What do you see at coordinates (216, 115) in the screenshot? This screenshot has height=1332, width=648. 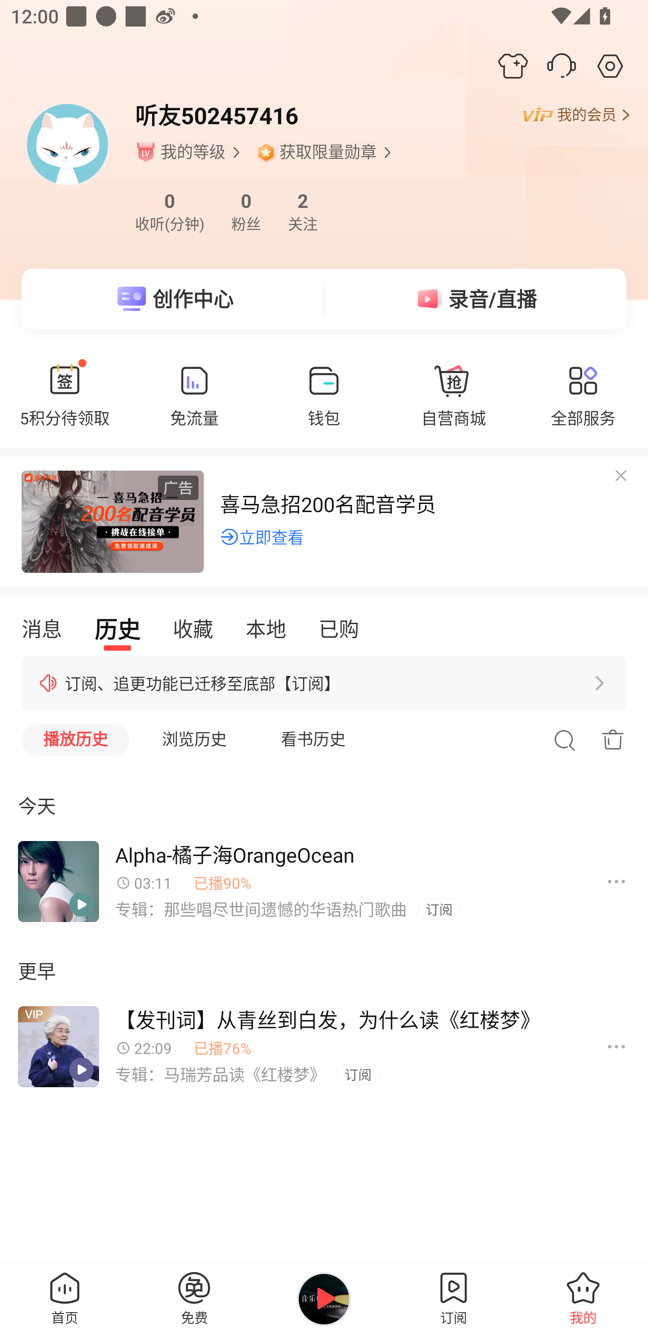 I see `听友502457416` at bounding box center [216, 115].